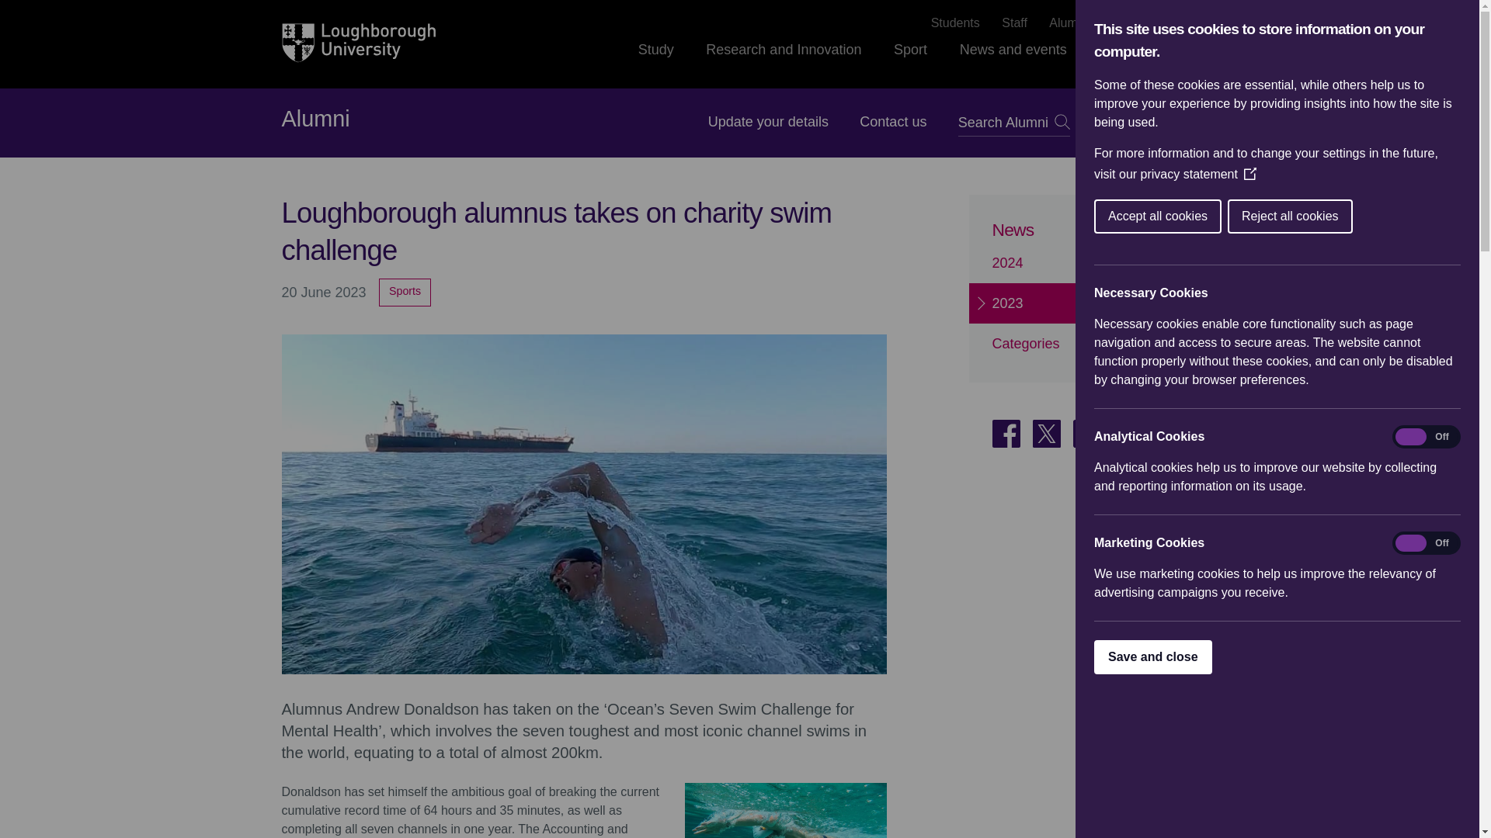  I want to click on Loughborough University, so click(358, 43).